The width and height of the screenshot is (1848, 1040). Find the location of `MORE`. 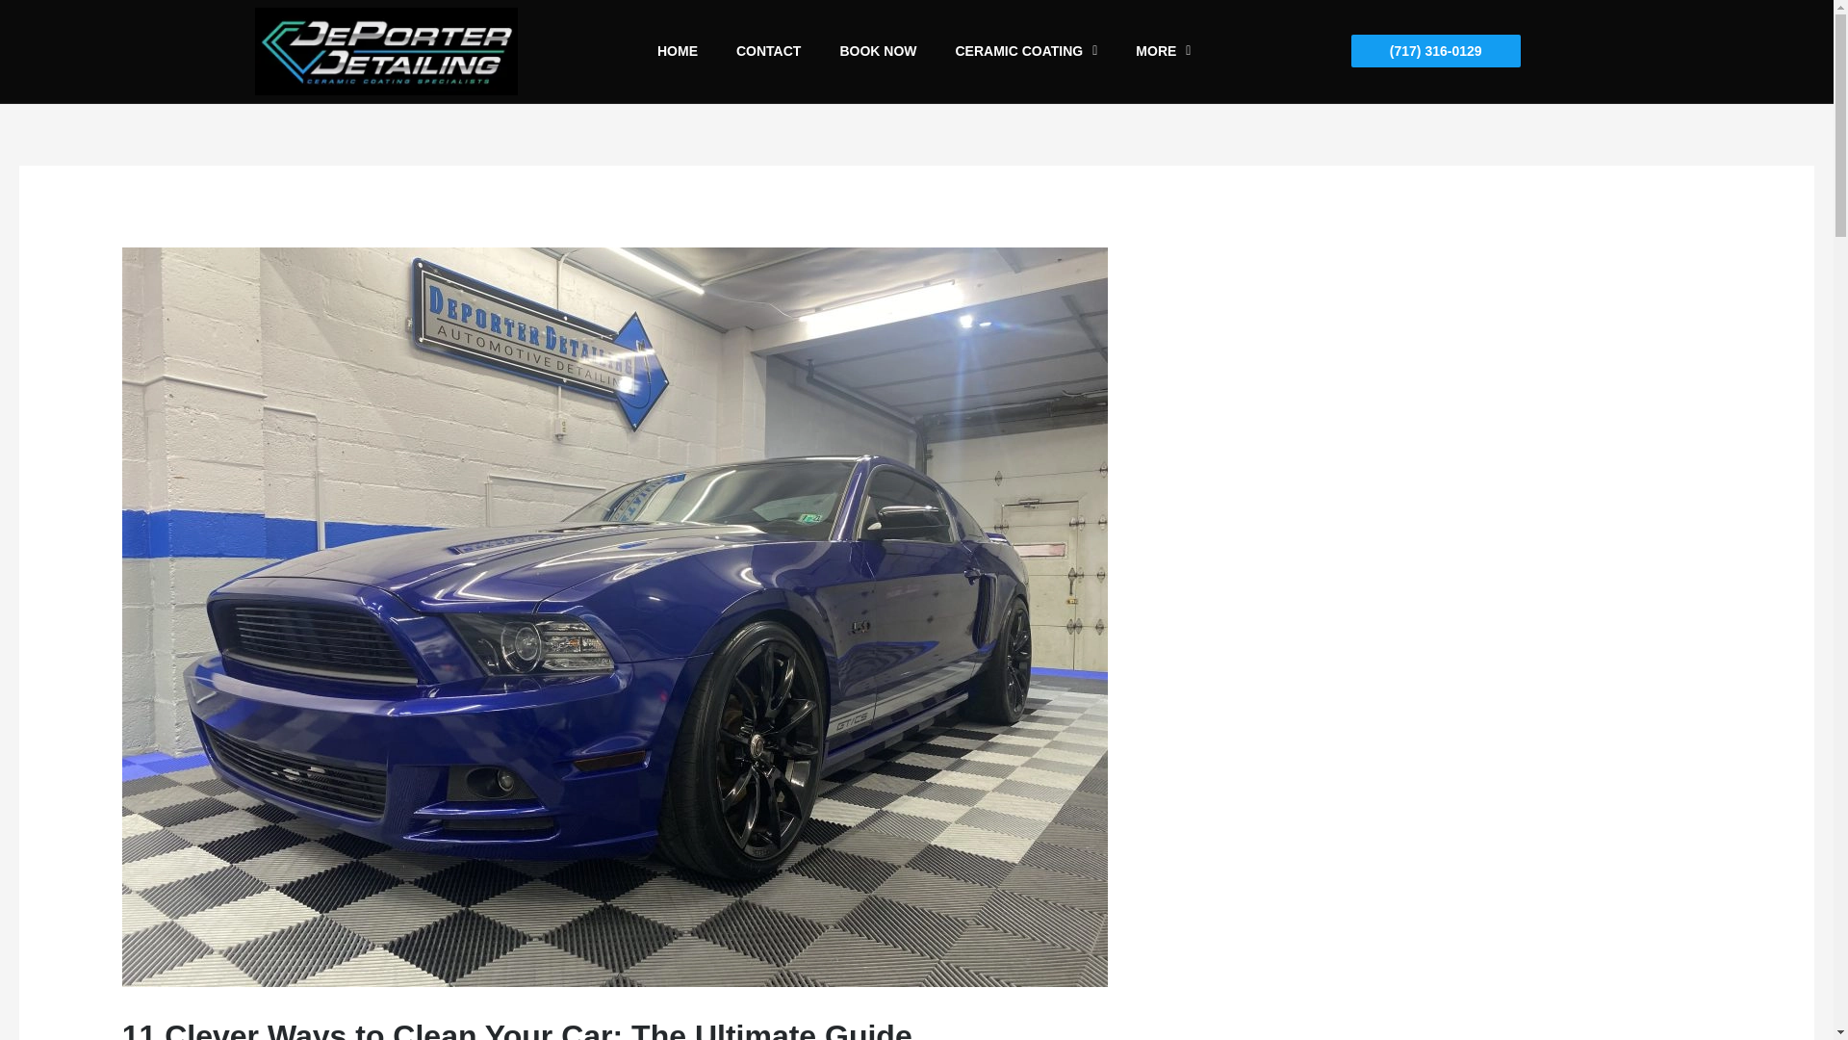

MORE is located at coordinates (1163, 50).